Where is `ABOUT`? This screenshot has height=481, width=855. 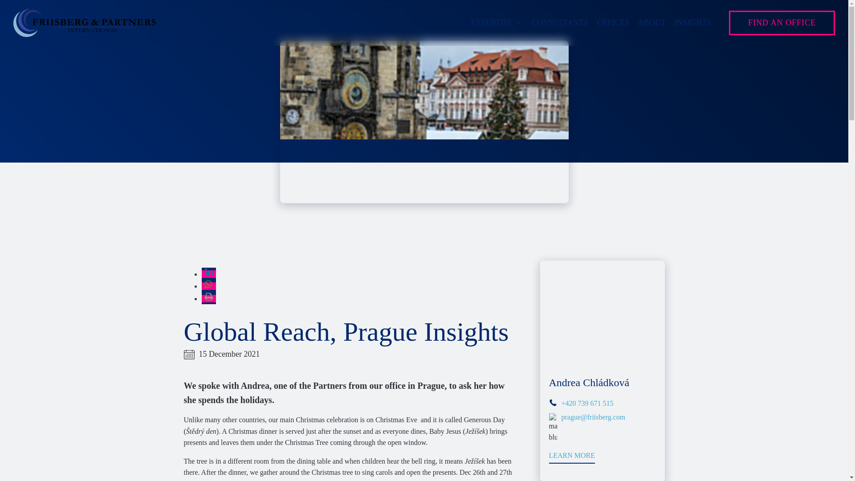
ABOUT is located at coordinates (652, 22).